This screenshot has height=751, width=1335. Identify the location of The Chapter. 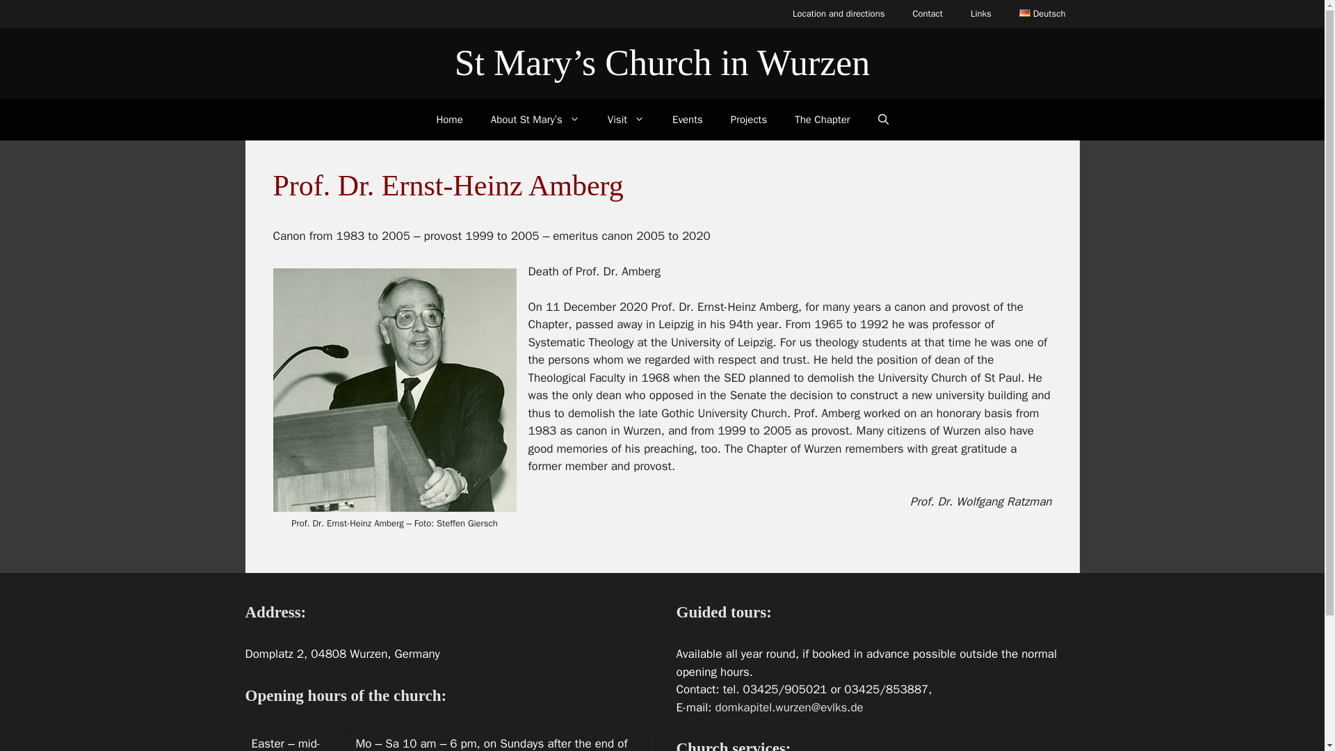
(822, 119).